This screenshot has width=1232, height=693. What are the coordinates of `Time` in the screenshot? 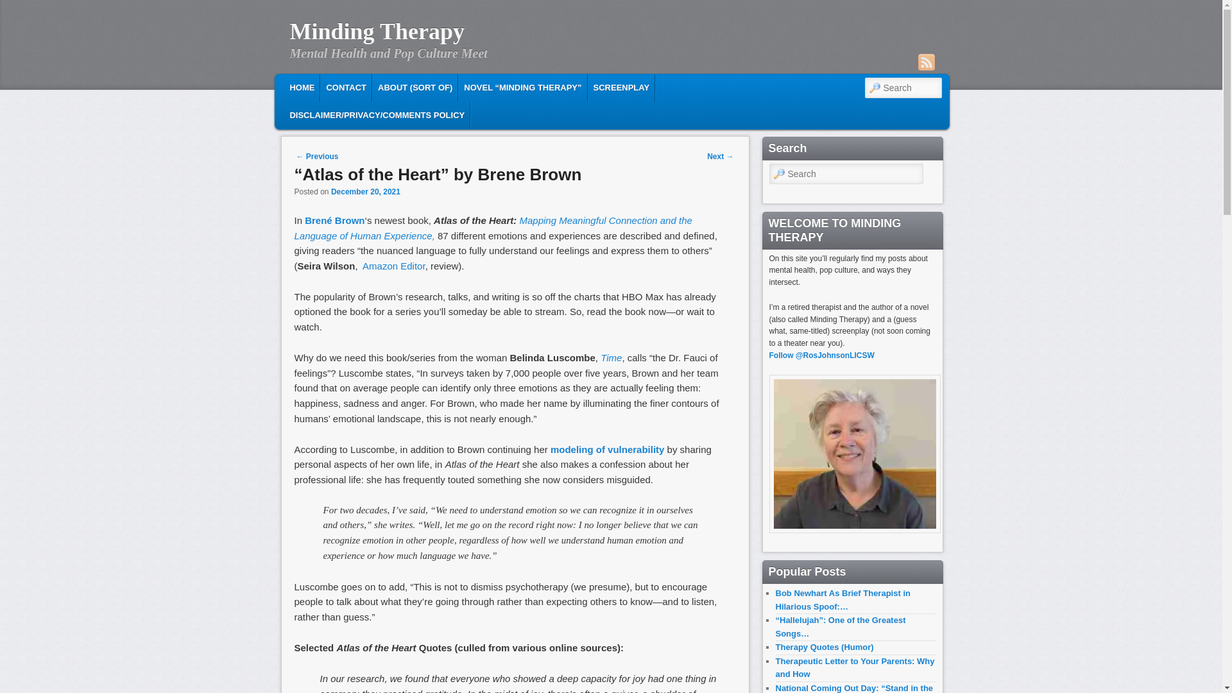 It's located at (611, 357).